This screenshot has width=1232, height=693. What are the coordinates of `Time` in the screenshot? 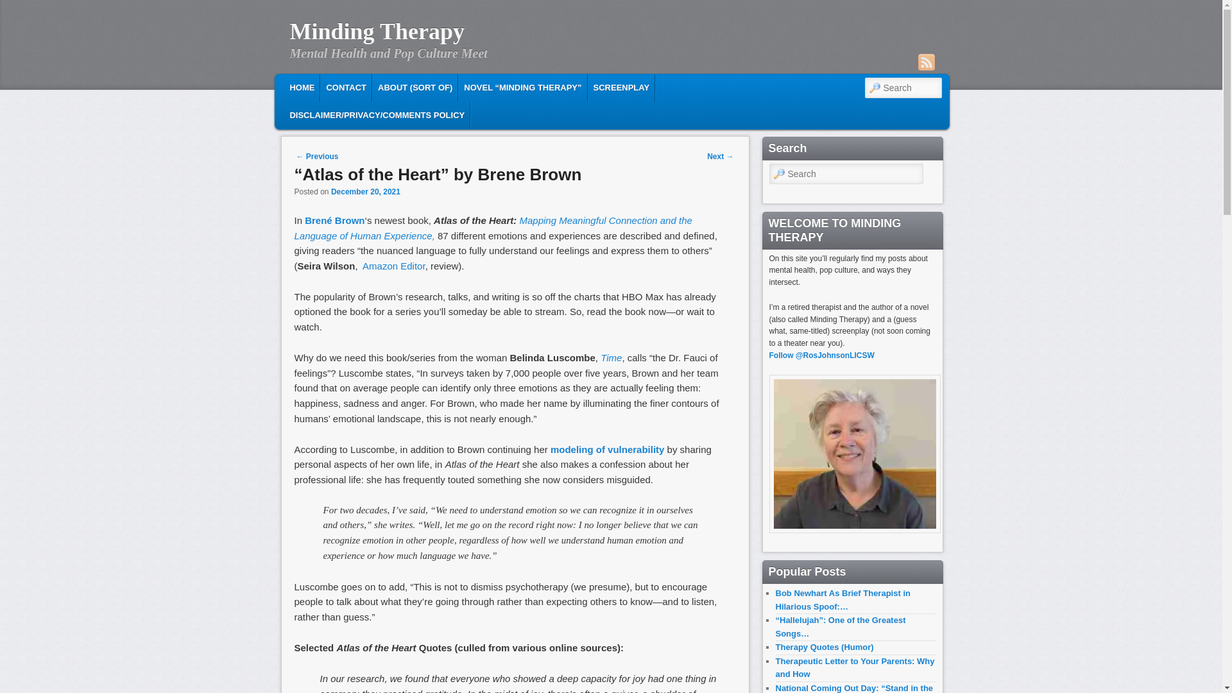 It's located at (611, 357).